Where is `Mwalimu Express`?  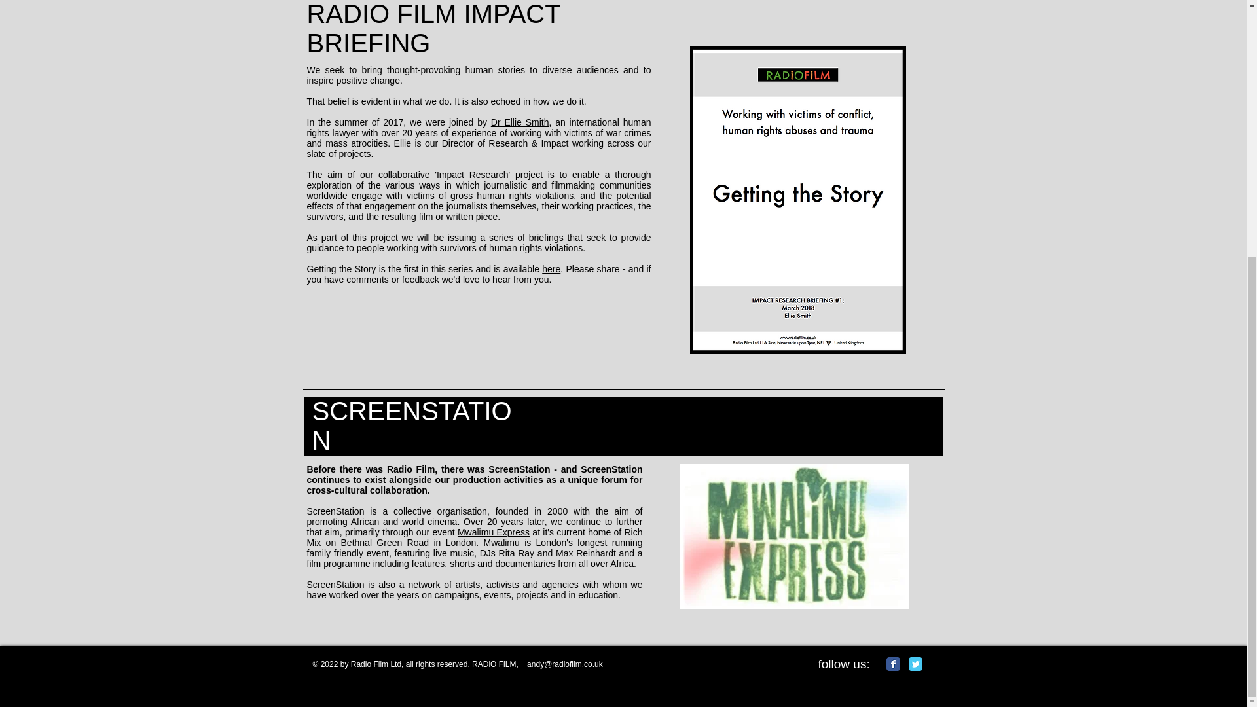
Mwalimu Express is located at coordinates (493, 532).